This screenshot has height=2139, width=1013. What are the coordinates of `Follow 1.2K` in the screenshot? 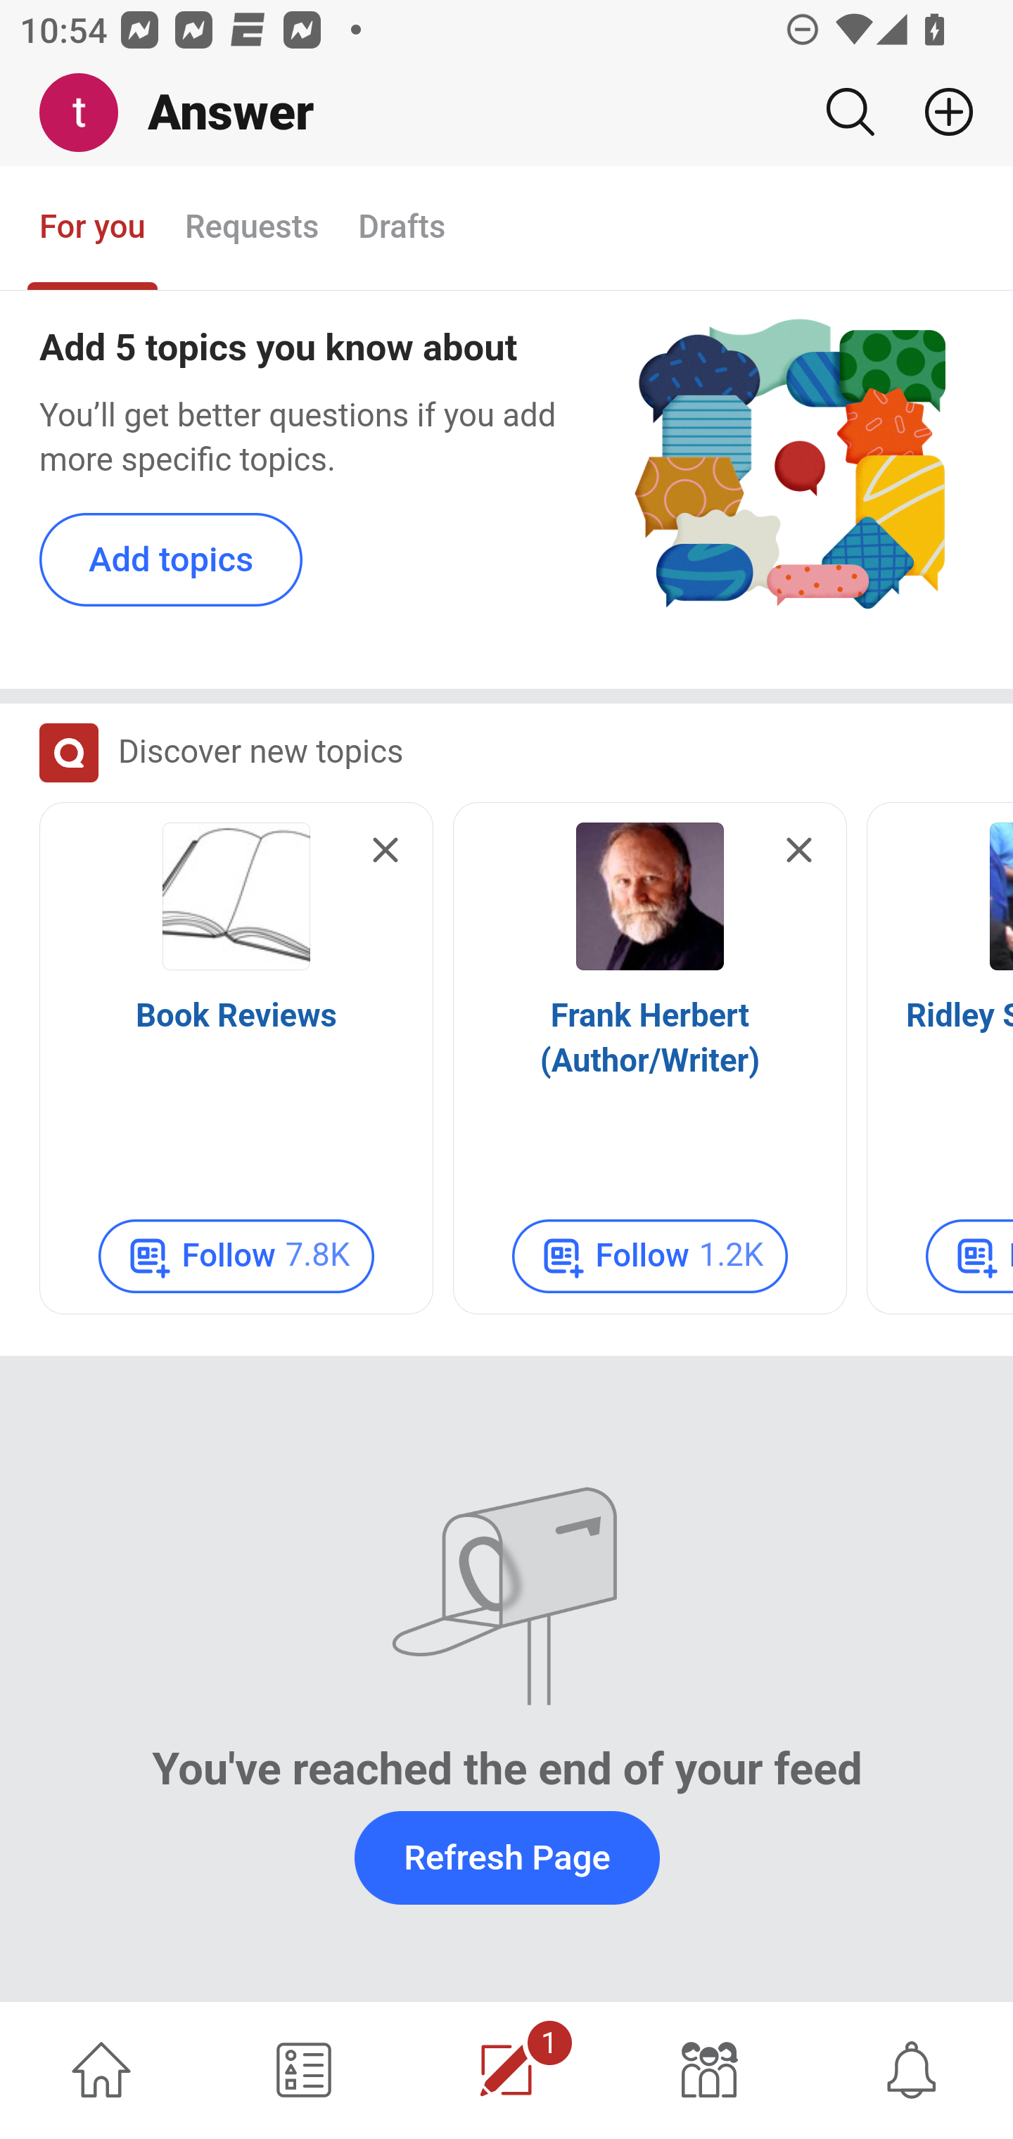 It's located at (650, 1257).